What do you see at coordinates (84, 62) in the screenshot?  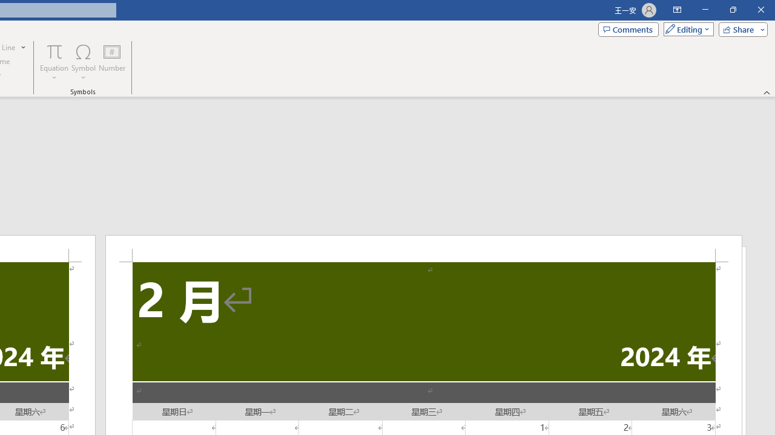 I see `Symbol` at bounding box center [84, 62].